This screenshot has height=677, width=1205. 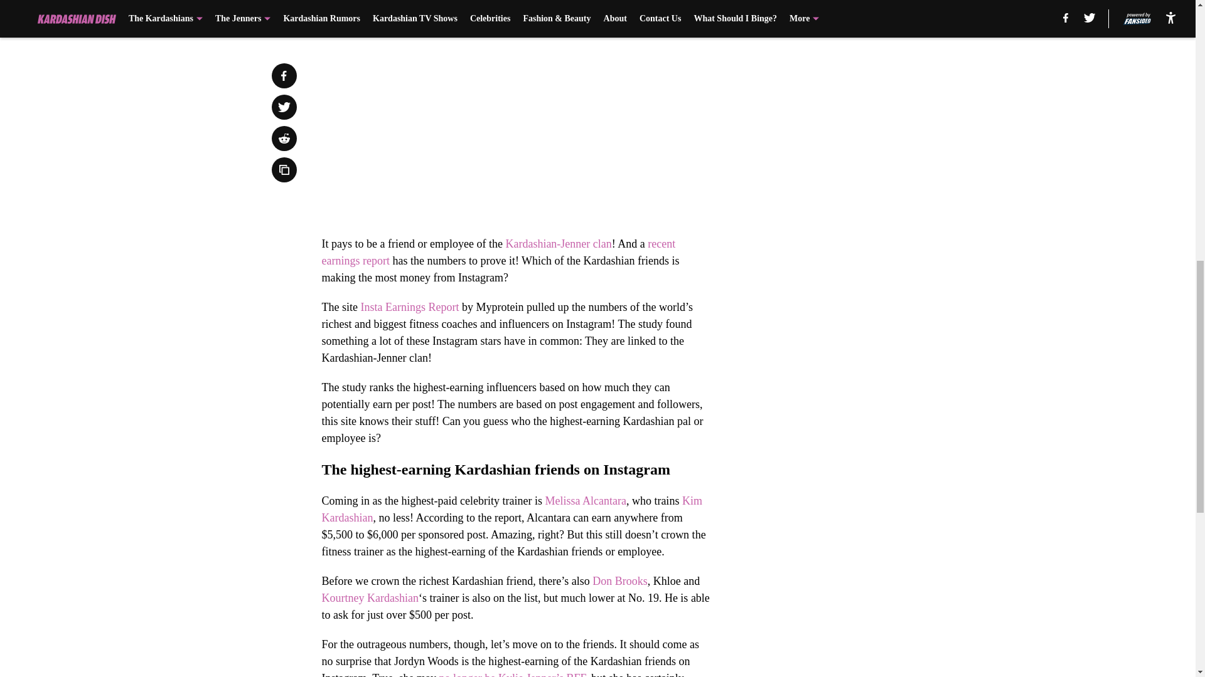 What do you see at coordinates (557, 243) in the screenshot?
I see `Kardashian-Jenner clan` at bounding box center [557, 243].